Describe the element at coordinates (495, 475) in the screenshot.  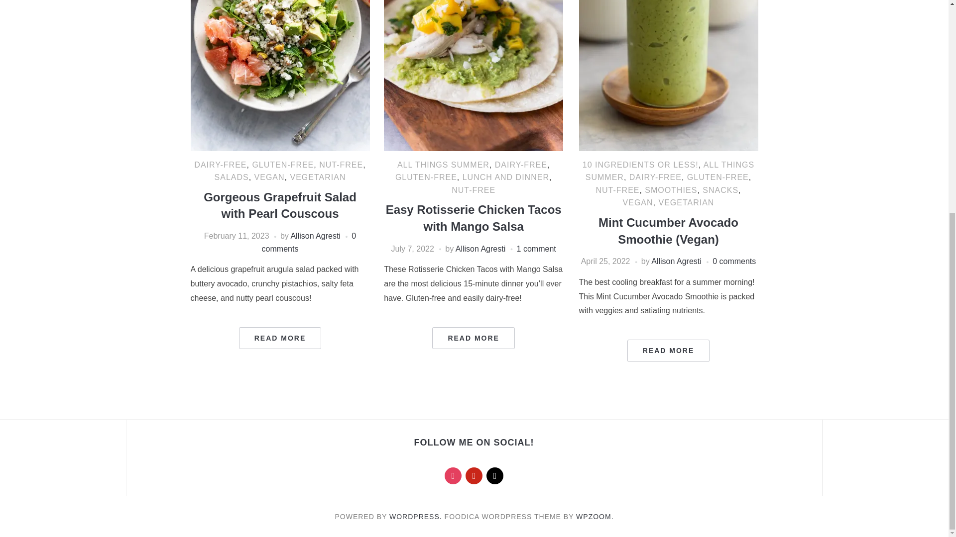
I see `Default Label` at that location.